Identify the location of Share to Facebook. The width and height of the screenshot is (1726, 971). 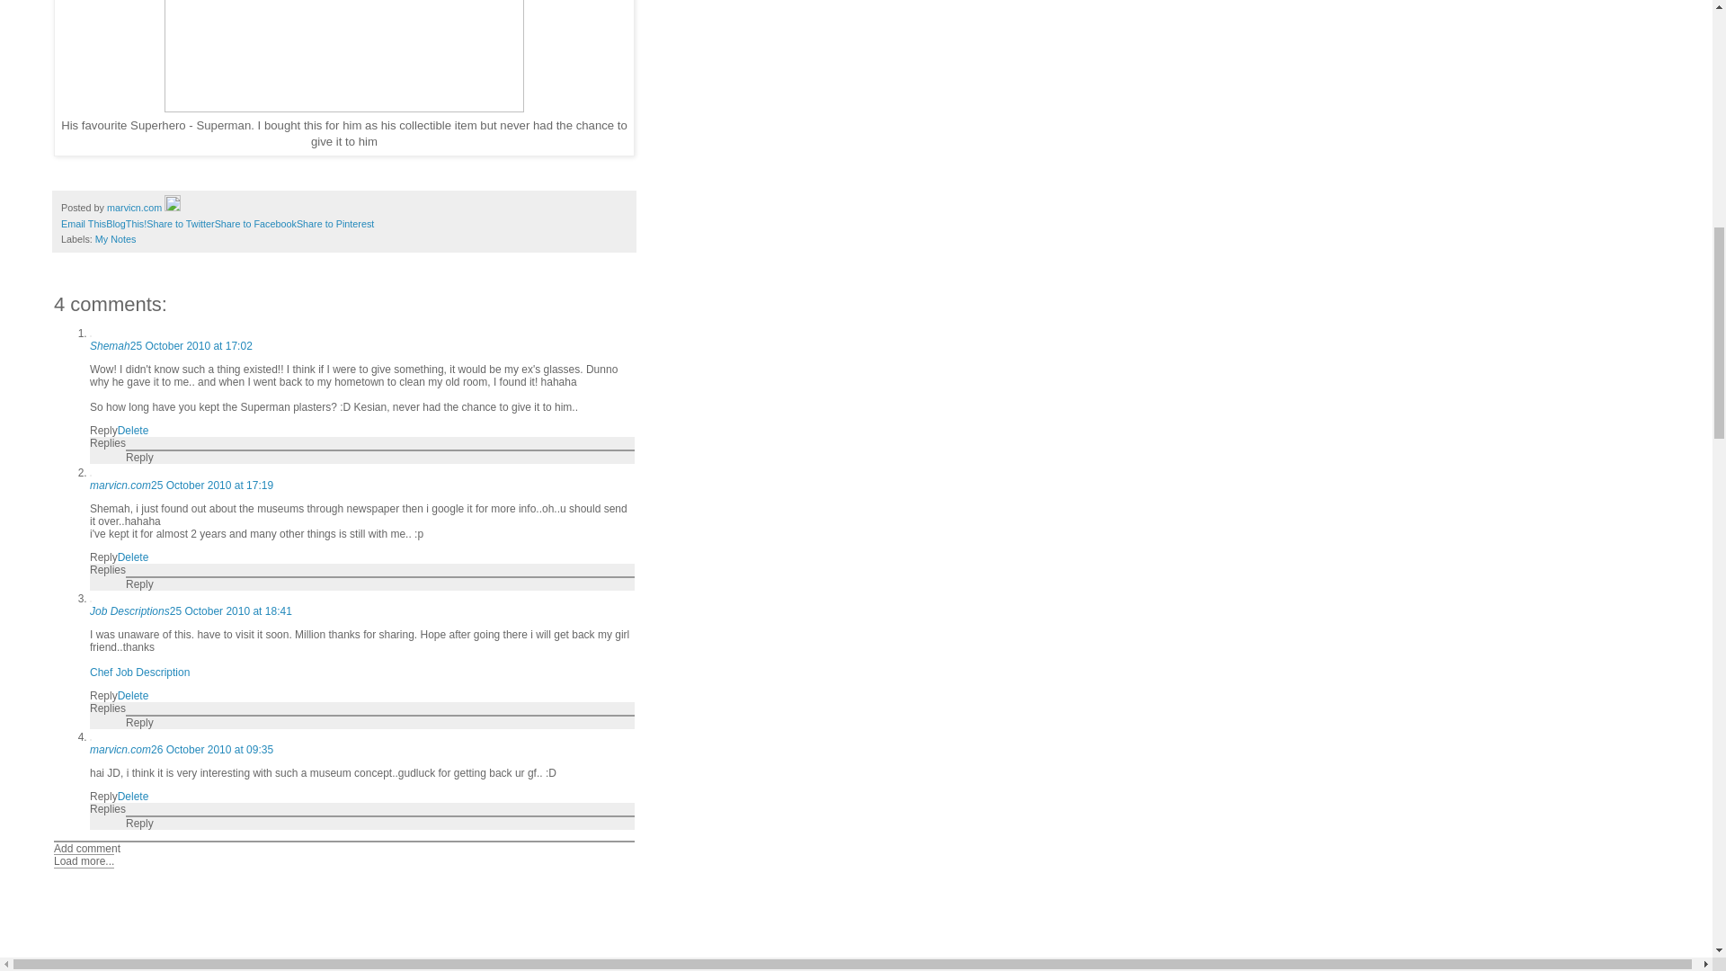
(255, 223).